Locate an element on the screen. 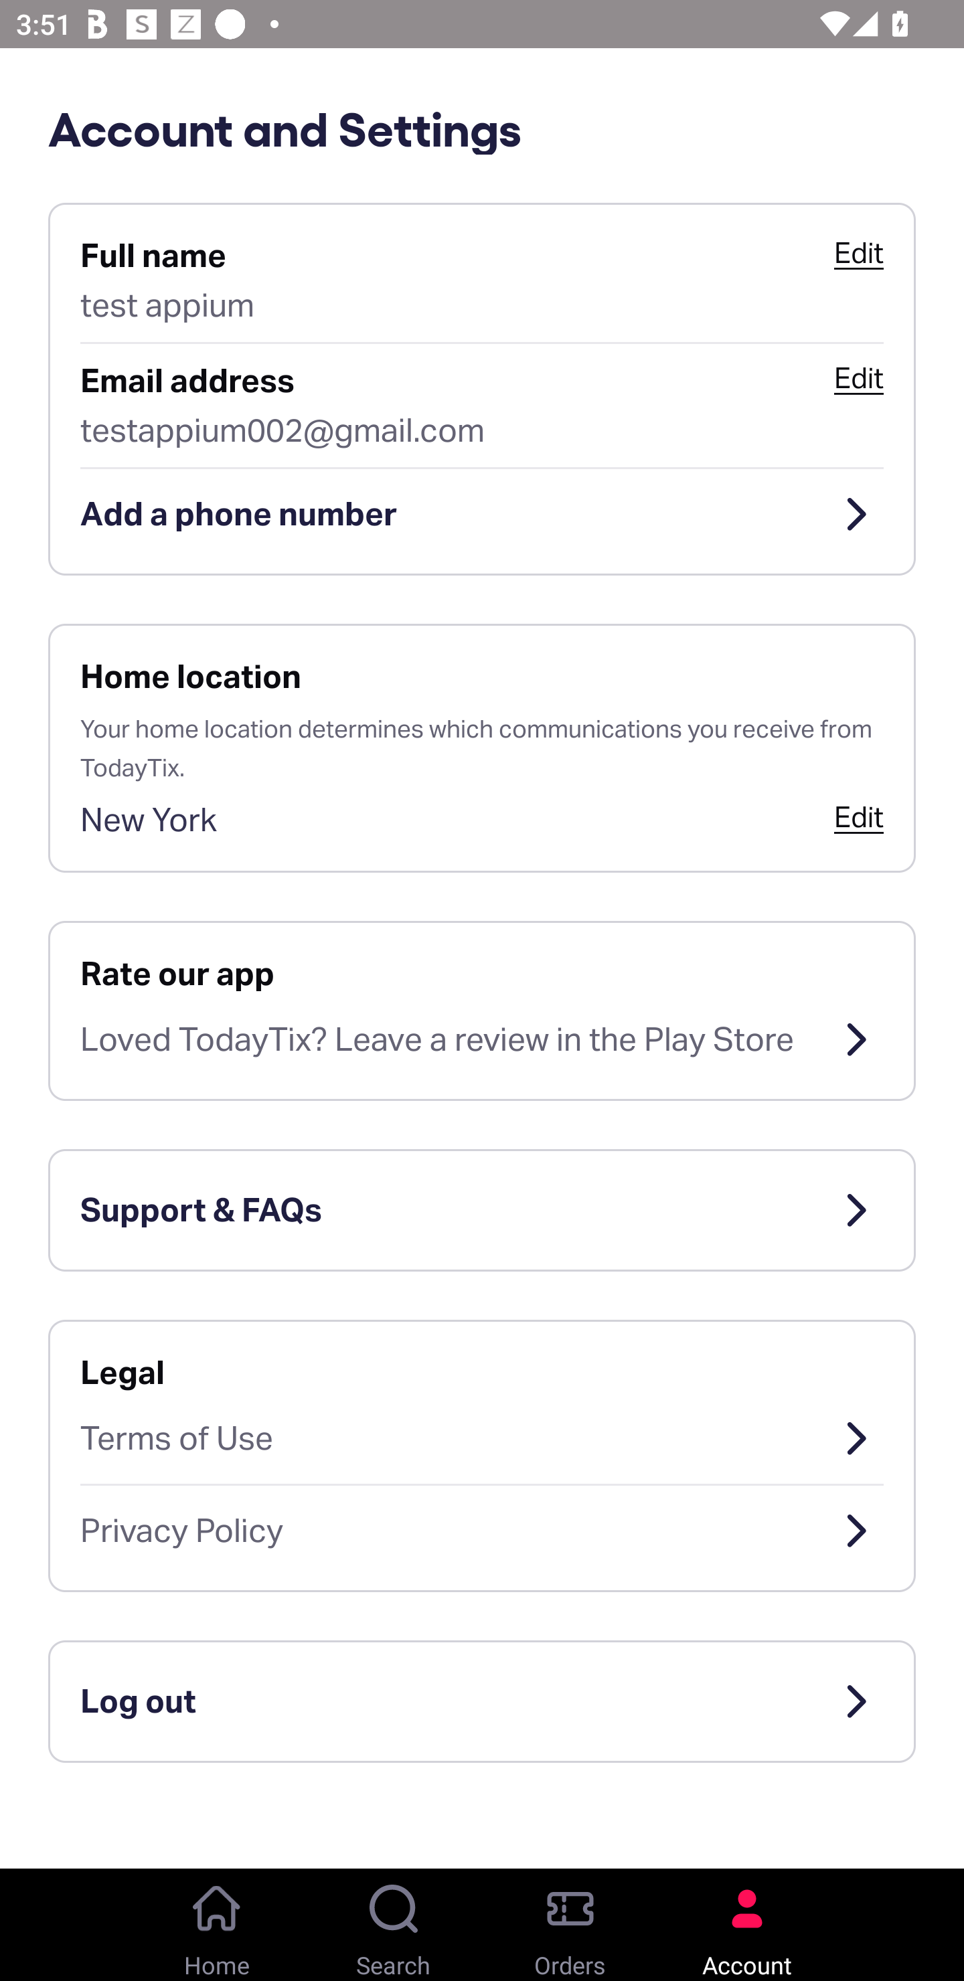 The height and width of the screenshot is (1981, 964). Terms of Use is located at coordinates (482, 1438).